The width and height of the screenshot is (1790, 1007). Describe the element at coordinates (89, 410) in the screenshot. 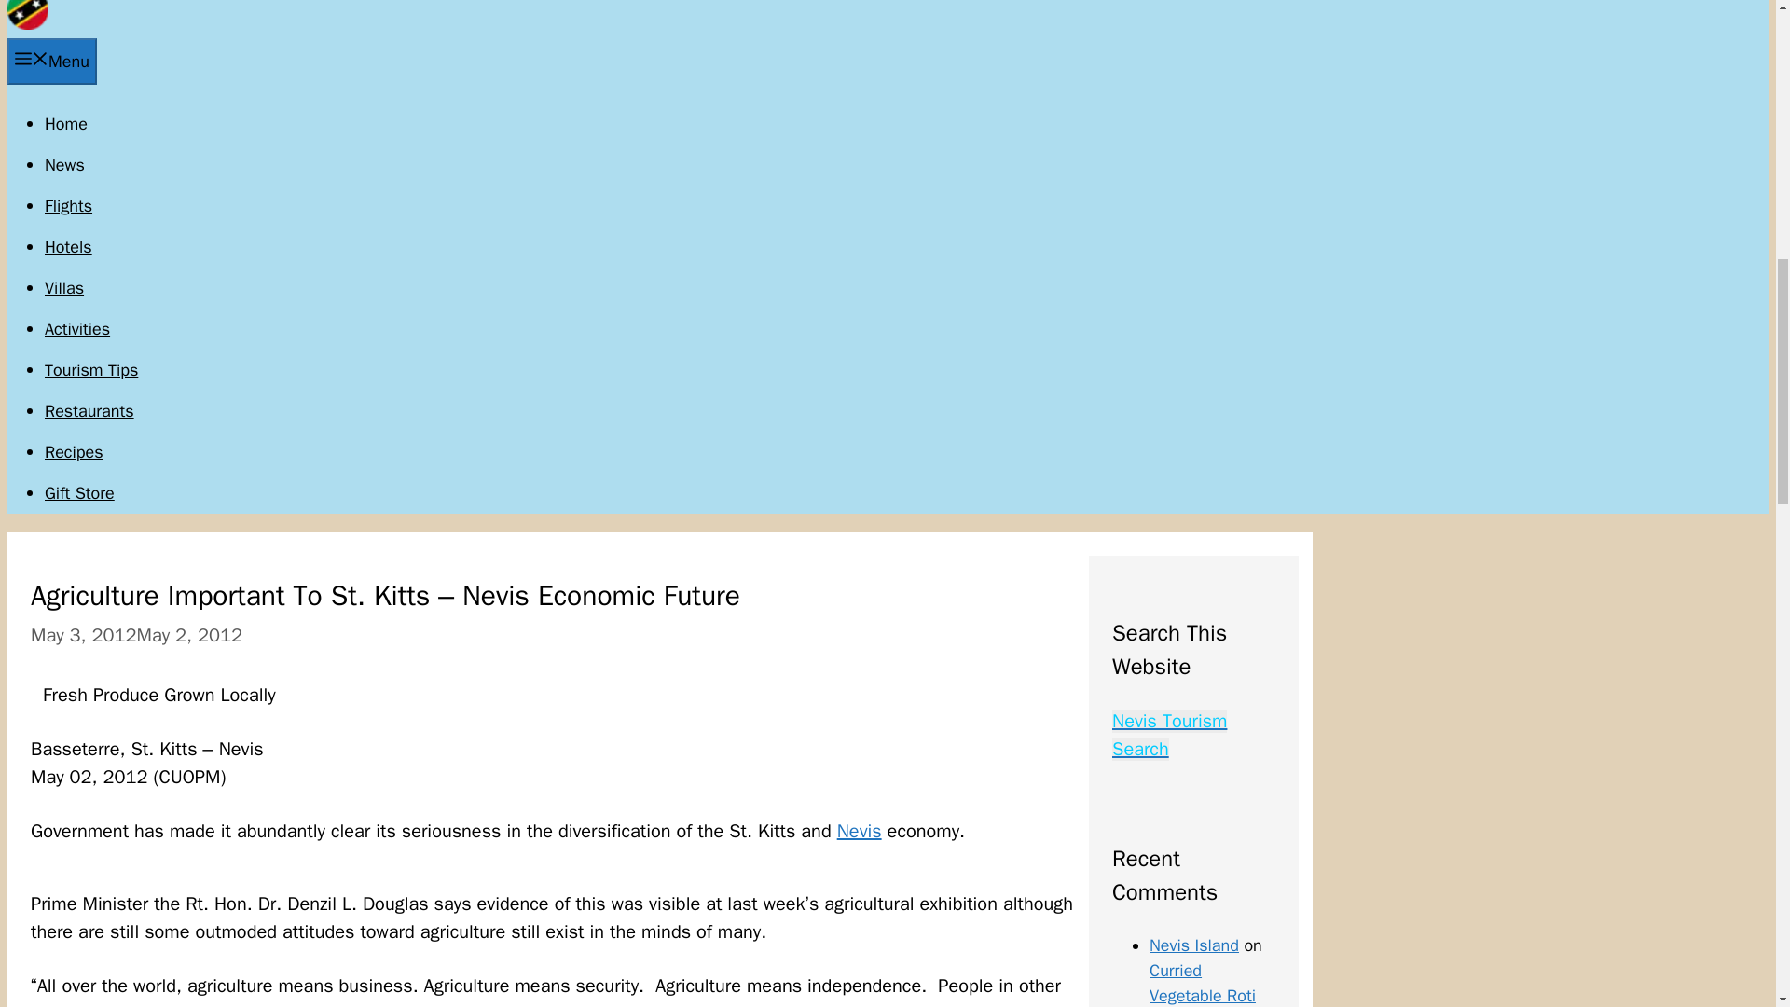

I see `Restaurants` at that location.